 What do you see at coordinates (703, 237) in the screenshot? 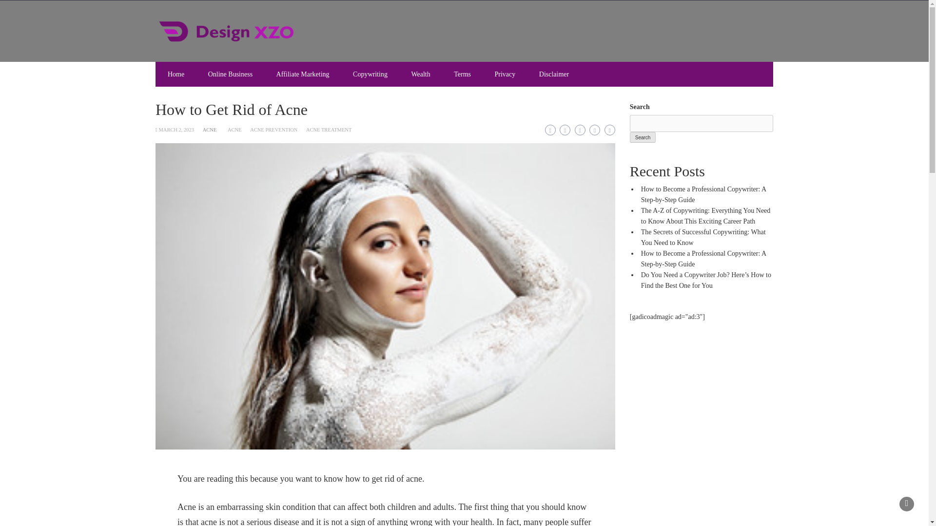
I see `The Secrets of Successful Copywriting: What You Need to Know` at bounding box center [703, 237].